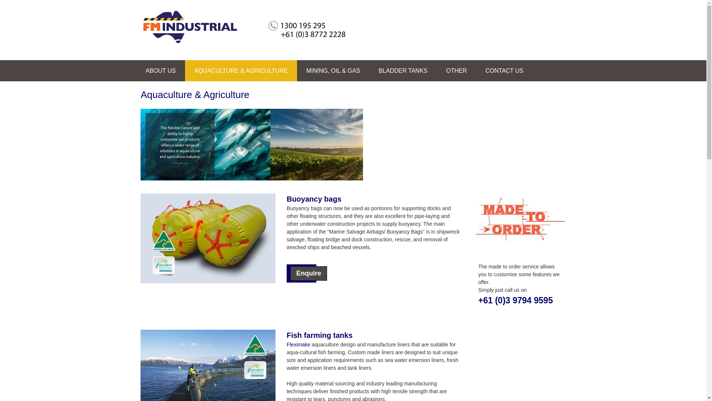 This screenshot has width=712, height=401. What do you see at coordinates (161, 71) in the screenshot?
I see `ABOUT US` at bounding box center [161, 71].